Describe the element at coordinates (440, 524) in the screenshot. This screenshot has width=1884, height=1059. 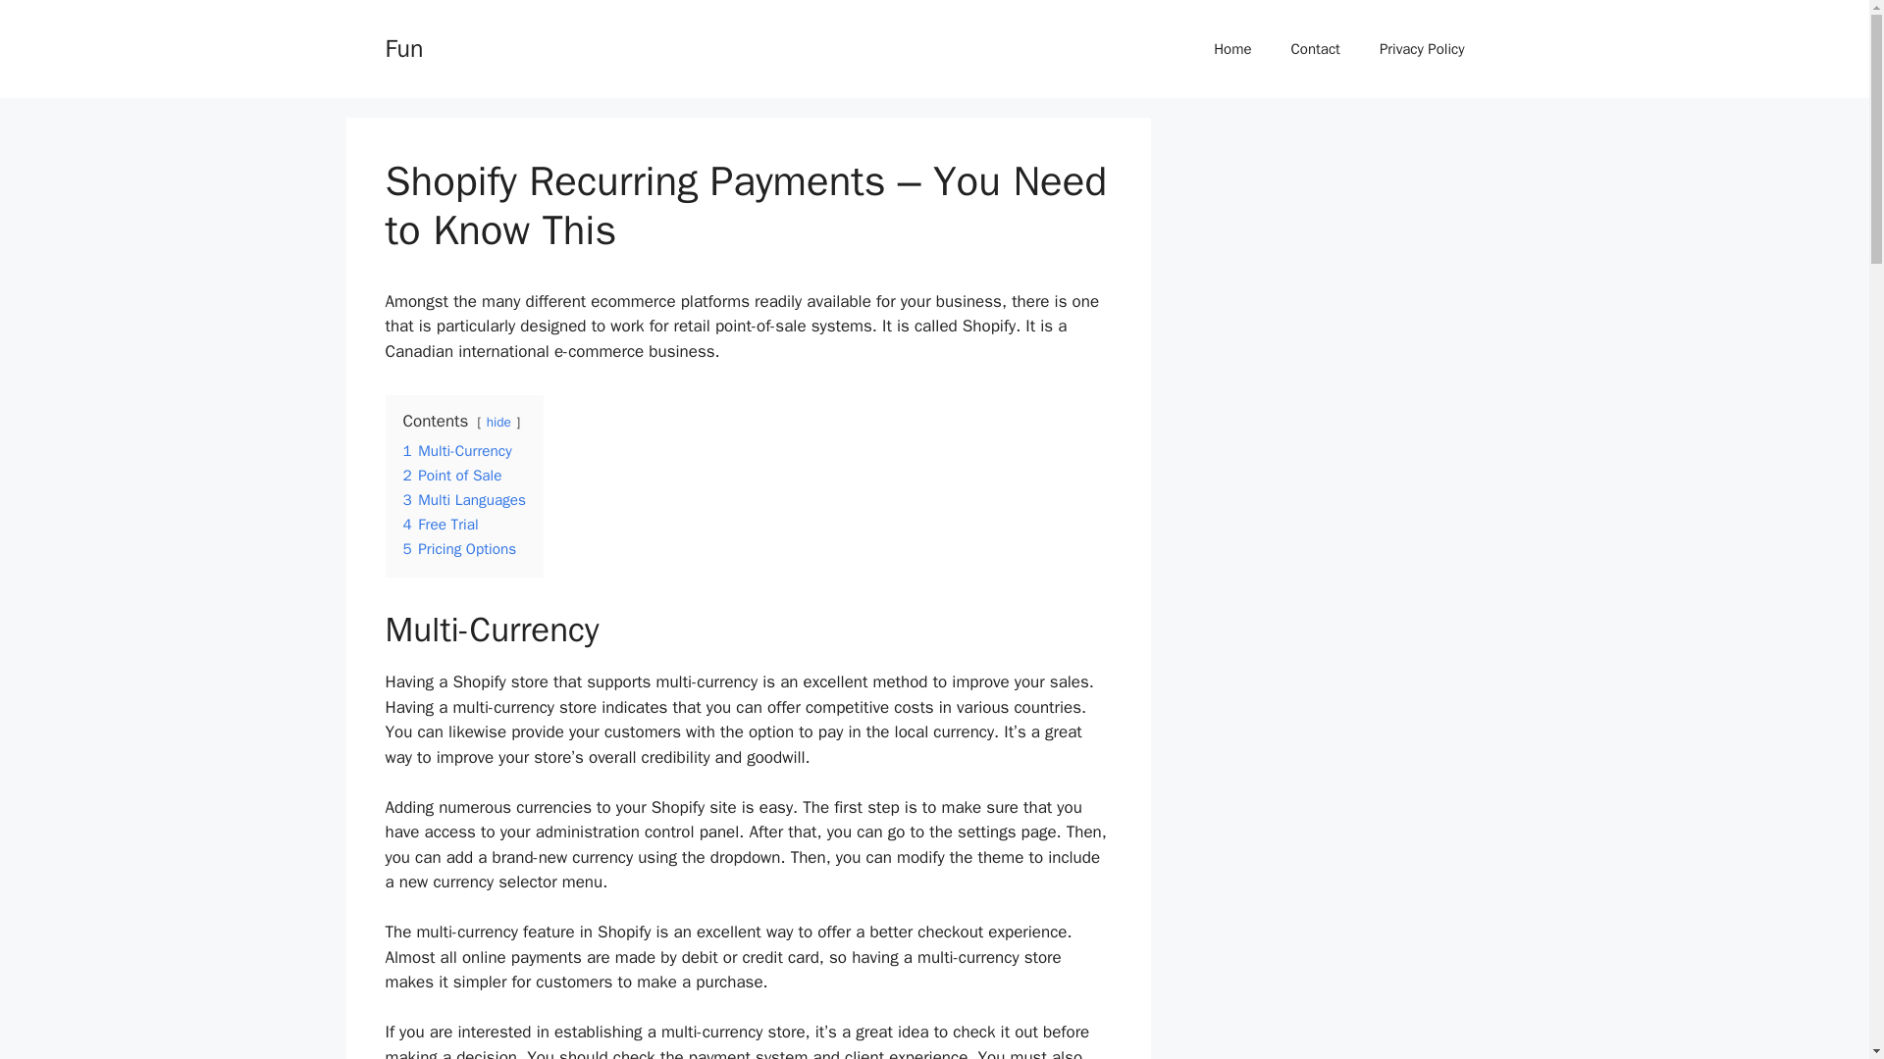
I see `4 Free Trial` at that location.